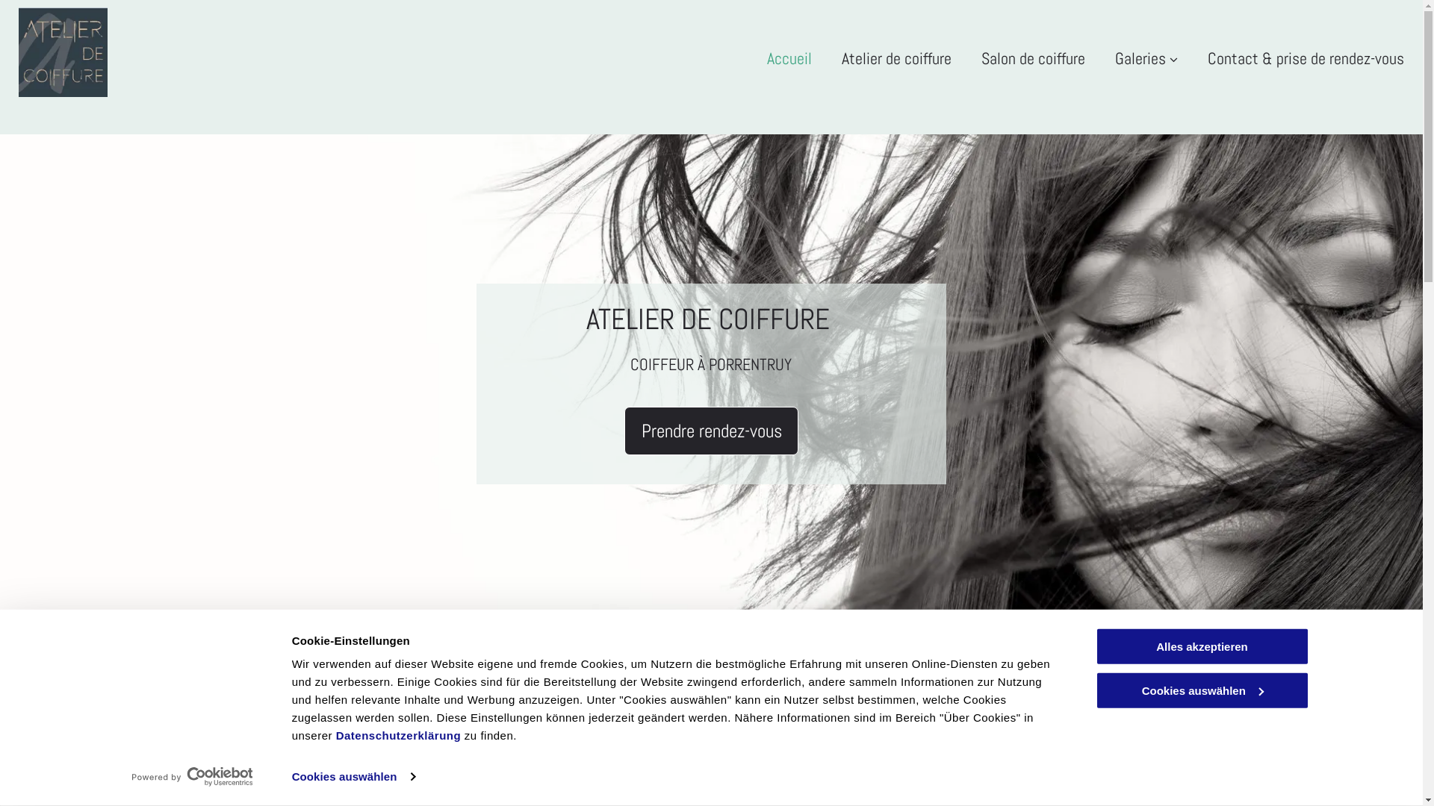 The width and height of the screenshot is (1434, 806). Describe the element at coordinates (896, 57) in the screenshot. I see `Atelier de coiffure` at that location.